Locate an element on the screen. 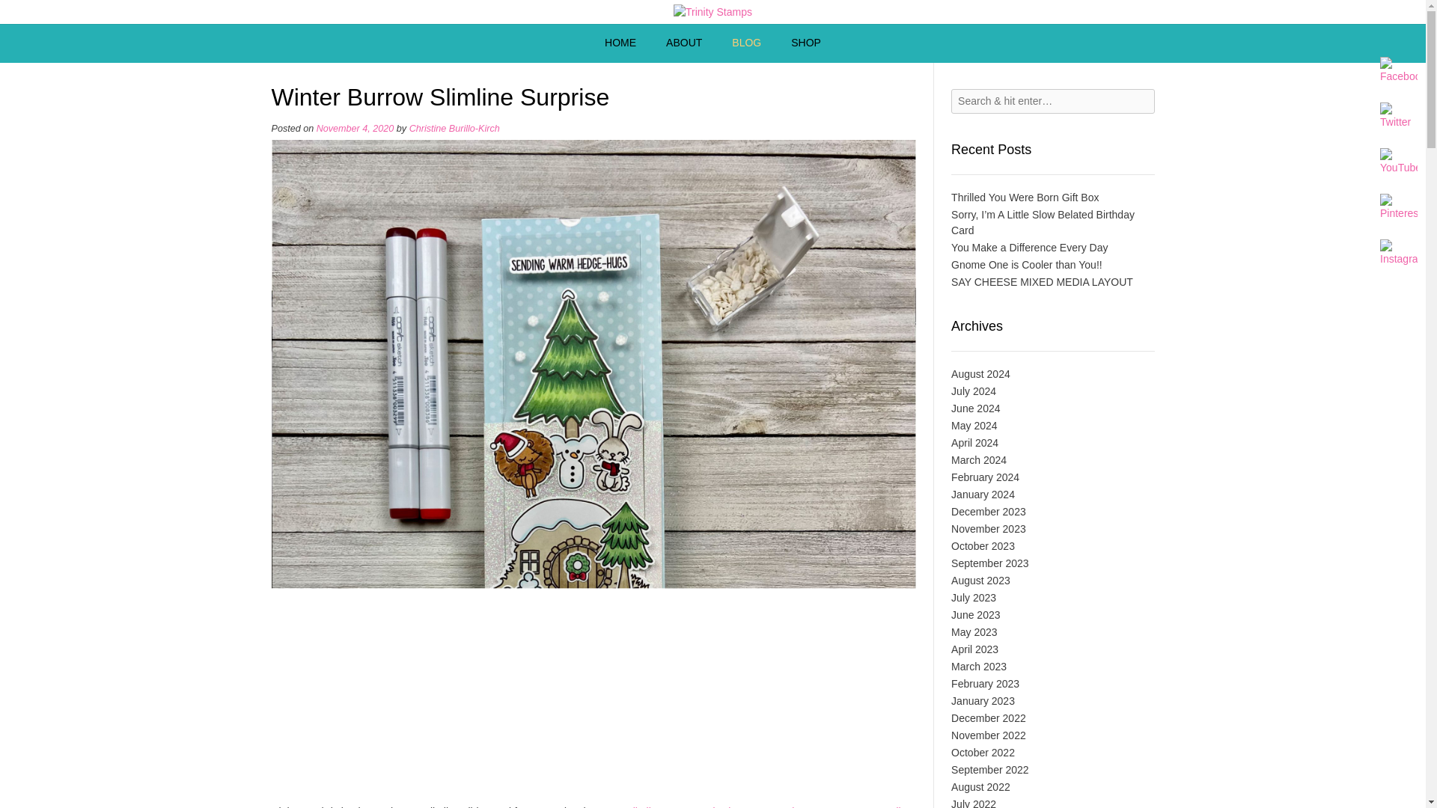 This screenshot has height=808, width=1437. November 4, 2020 is located at coordinates (355, 129).